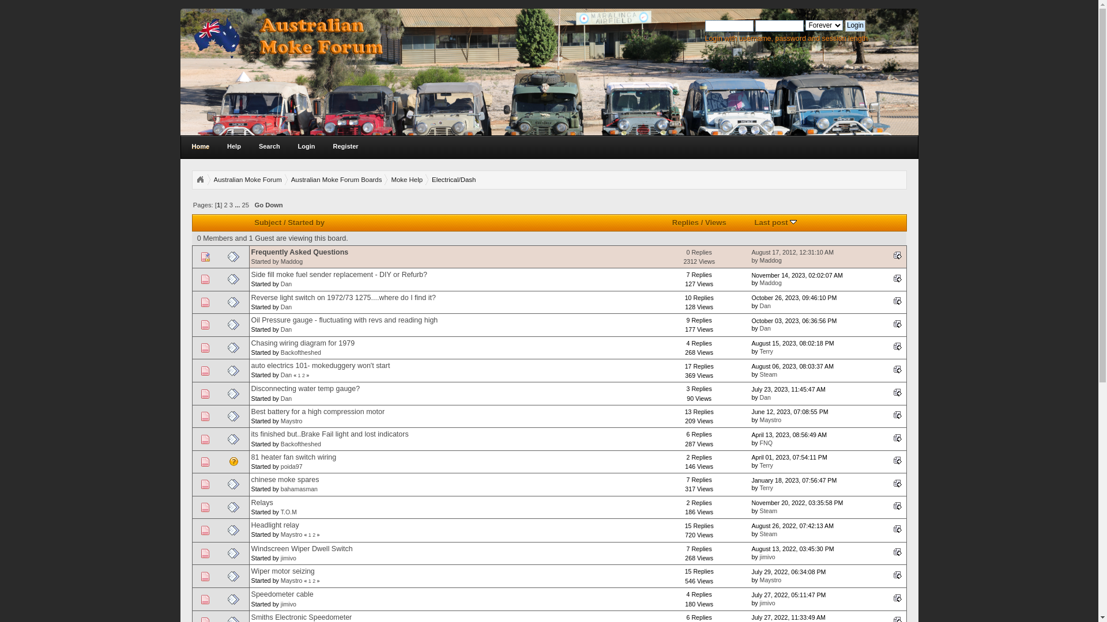 This screenshot has width=1107, height=622. Describe the element at coordinates (247, 180) in the screenshot. I see `Australian Moke Forum` at that location.